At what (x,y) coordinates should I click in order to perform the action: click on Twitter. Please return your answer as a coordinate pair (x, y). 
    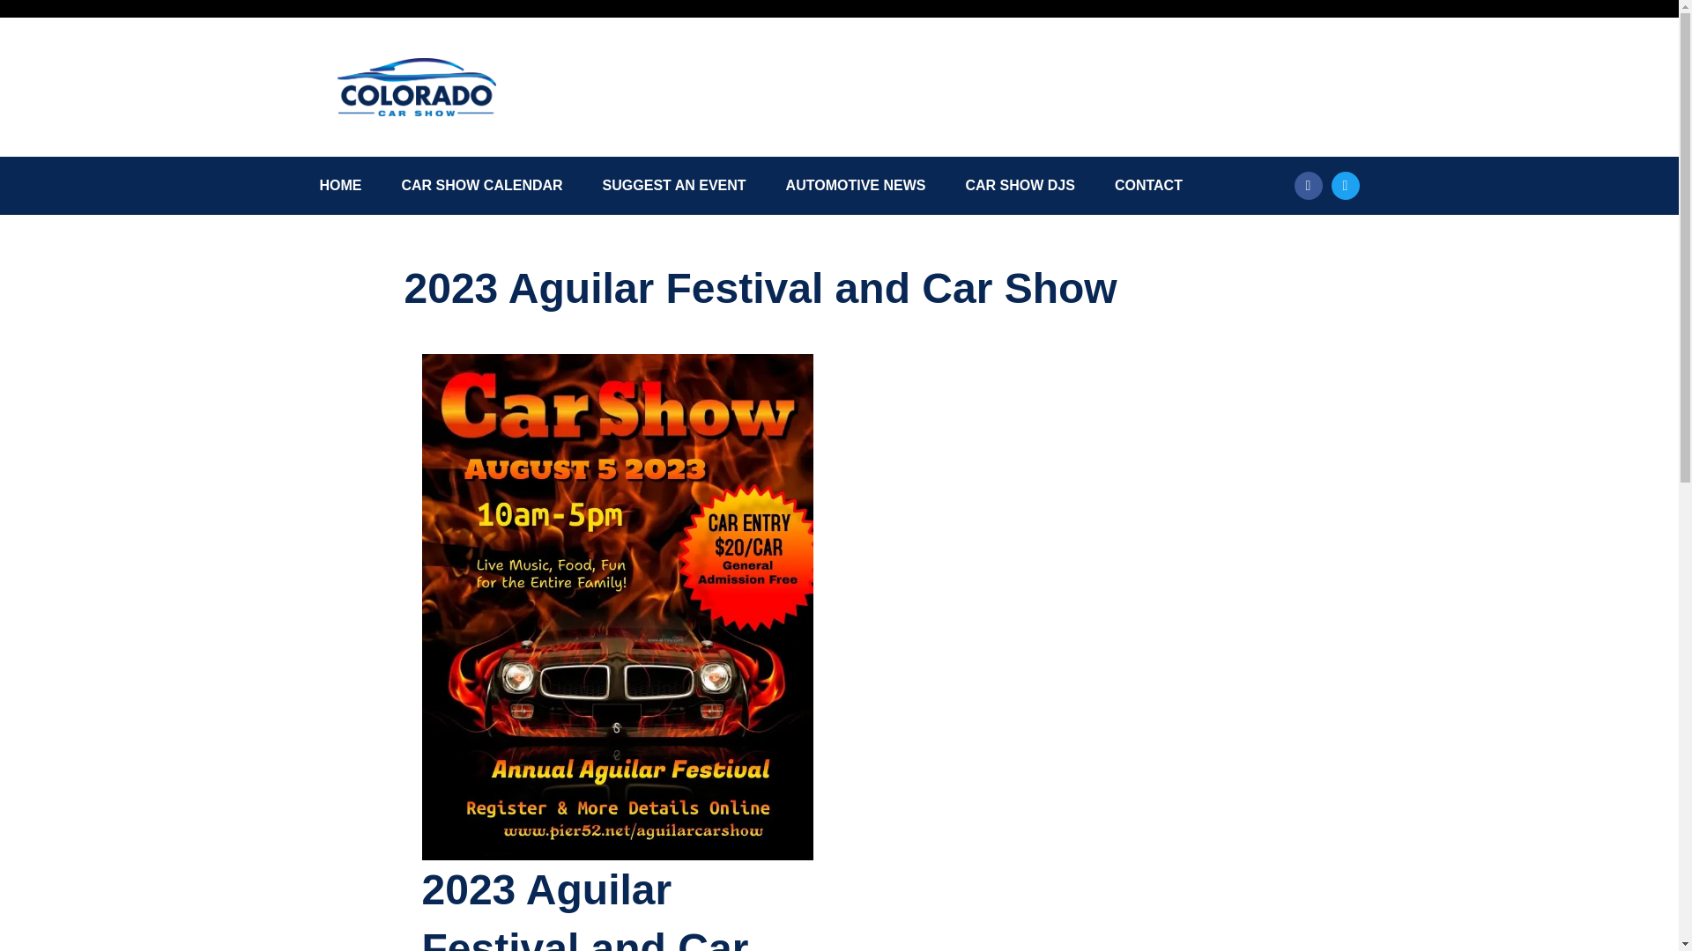
    Looking at the image, I should click on (1344, 185).